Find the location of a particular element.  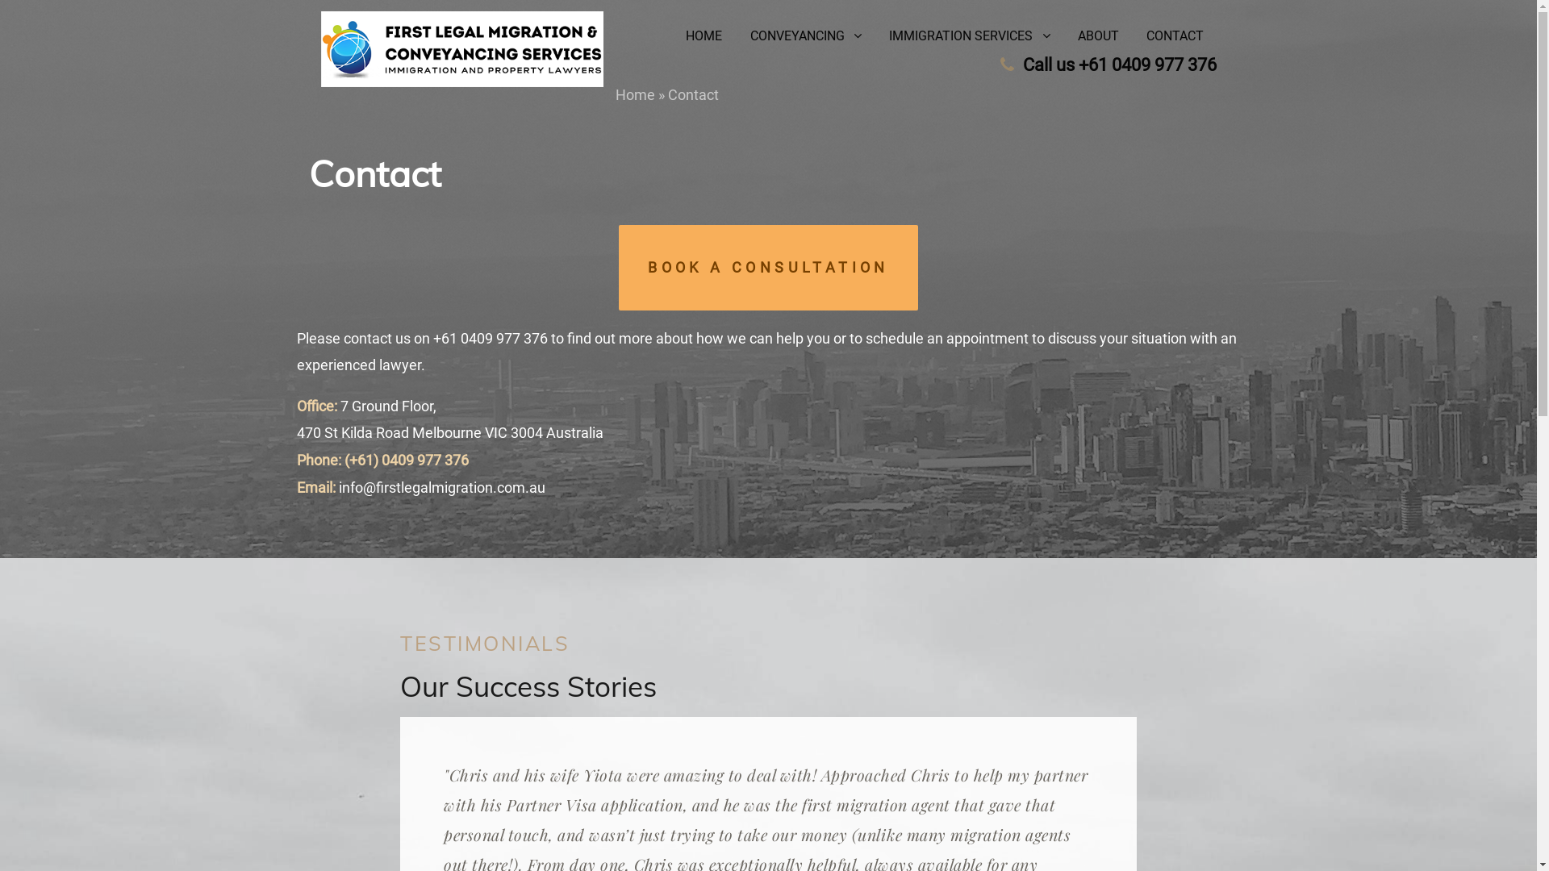

CONTACT is located at coordinates (1175, 36).